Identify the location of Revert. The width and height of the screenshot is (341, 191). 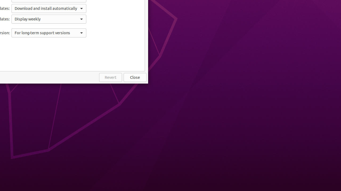
(111, 77).